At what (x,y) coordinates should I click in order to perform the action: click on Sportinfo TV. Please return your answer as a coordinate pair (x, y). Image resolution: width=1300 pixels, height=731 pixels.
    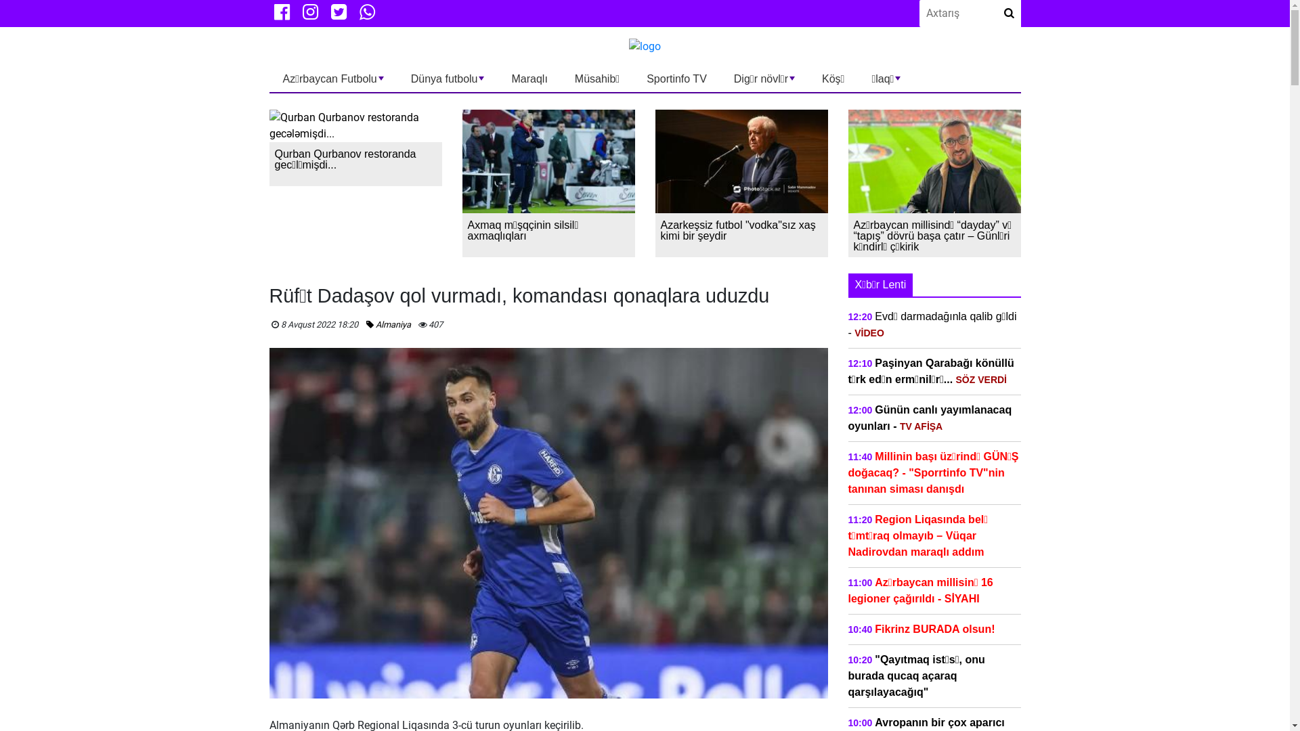
    Looking at the image, I should click on (677, 79).